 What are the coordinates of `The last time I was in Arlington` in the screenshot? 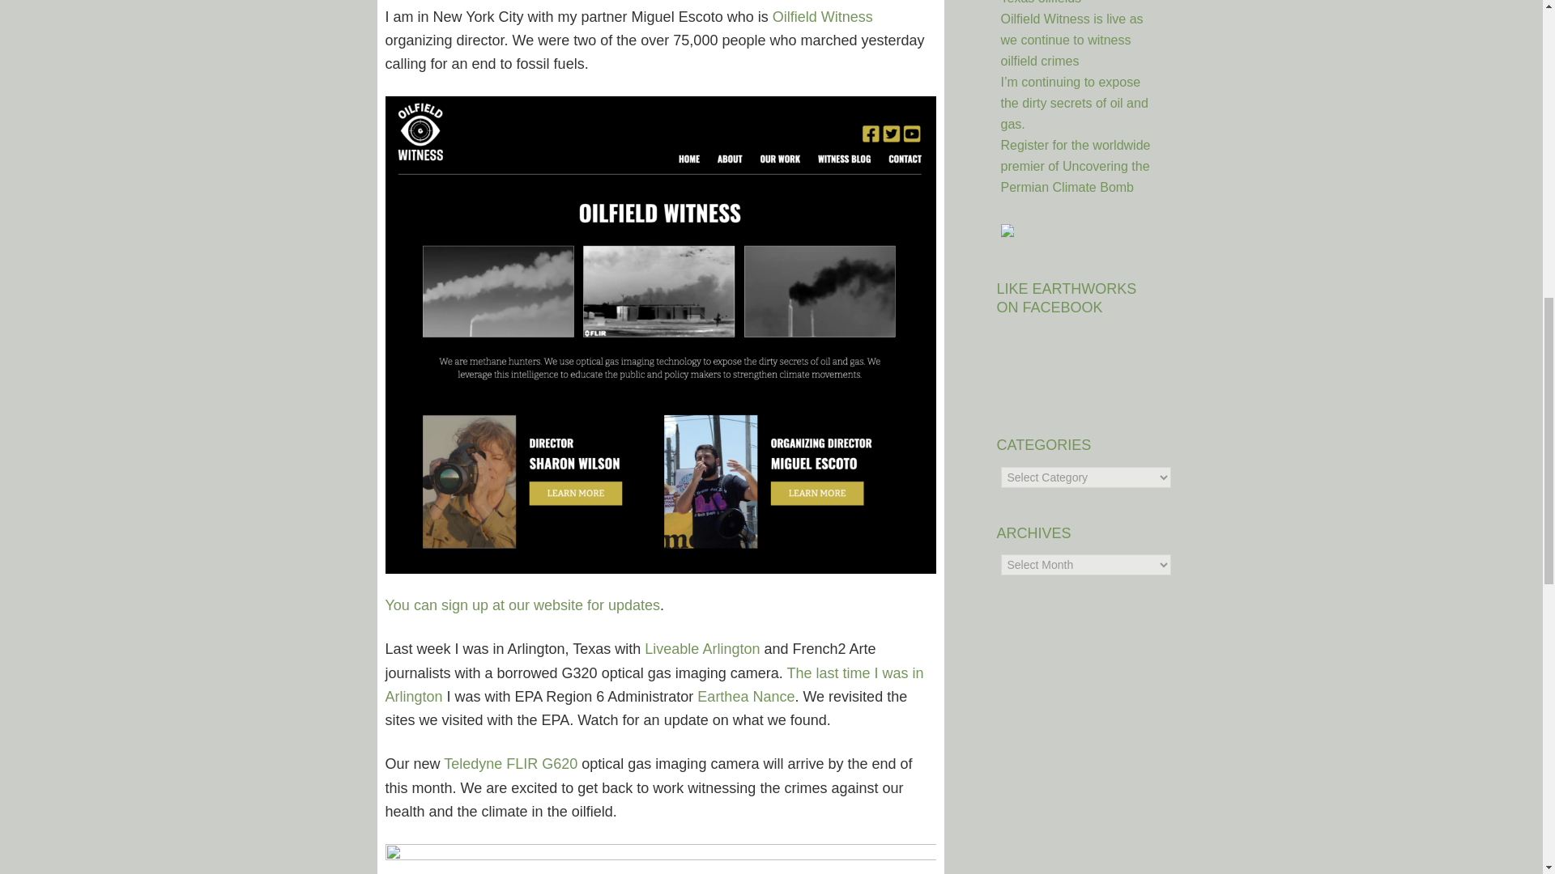 It's located at (654, 685).